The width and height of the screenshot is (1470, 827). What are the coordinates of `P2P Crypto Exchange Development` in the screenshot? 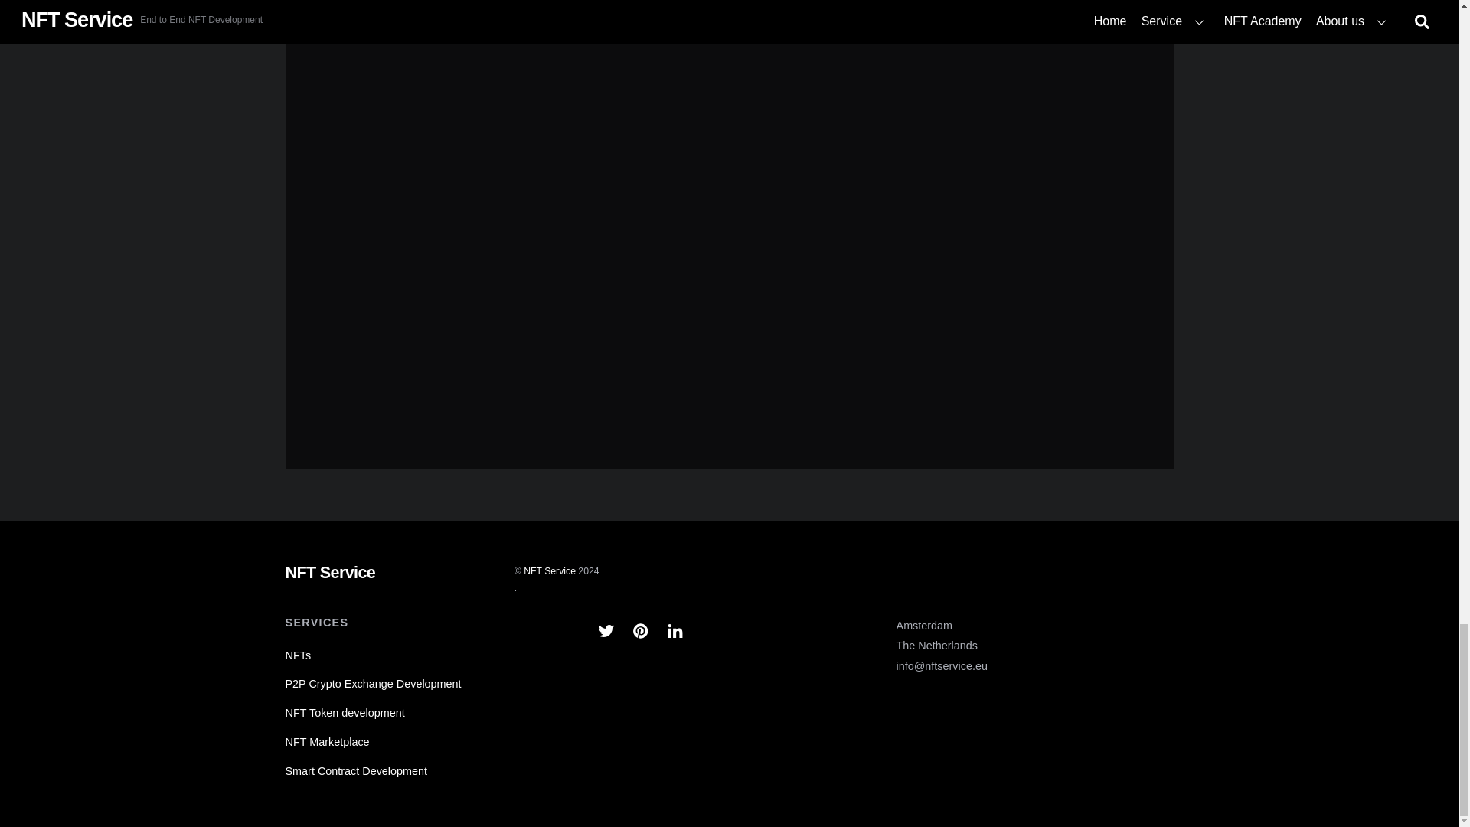 It's located at (373, 683).